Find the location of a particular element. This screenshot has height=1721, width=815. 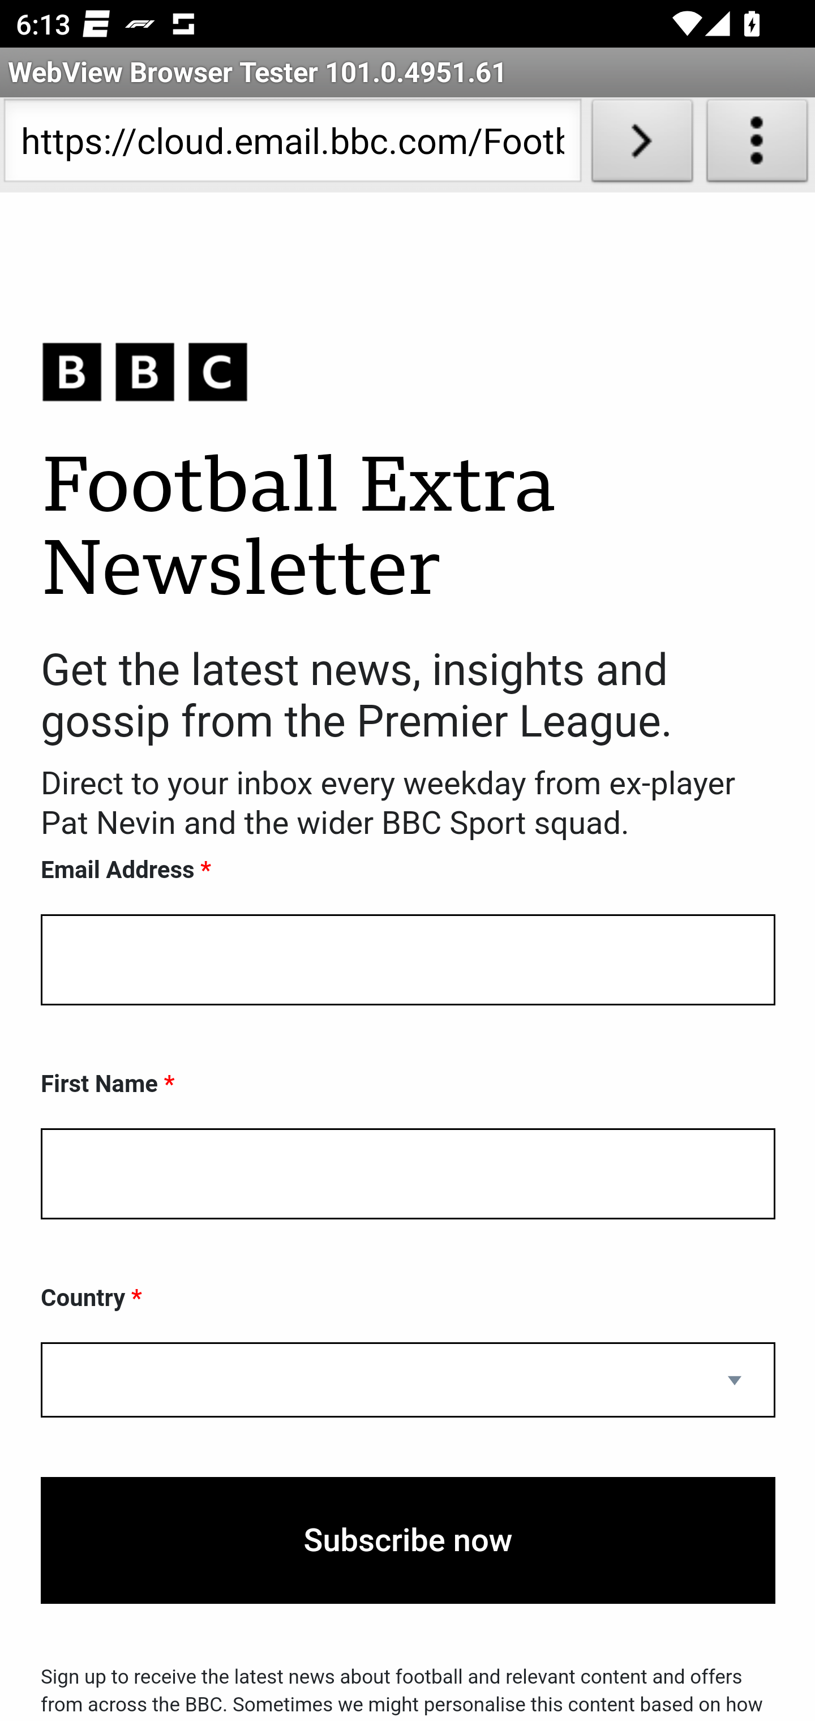

Load URL is located at coordinates (642, 145).